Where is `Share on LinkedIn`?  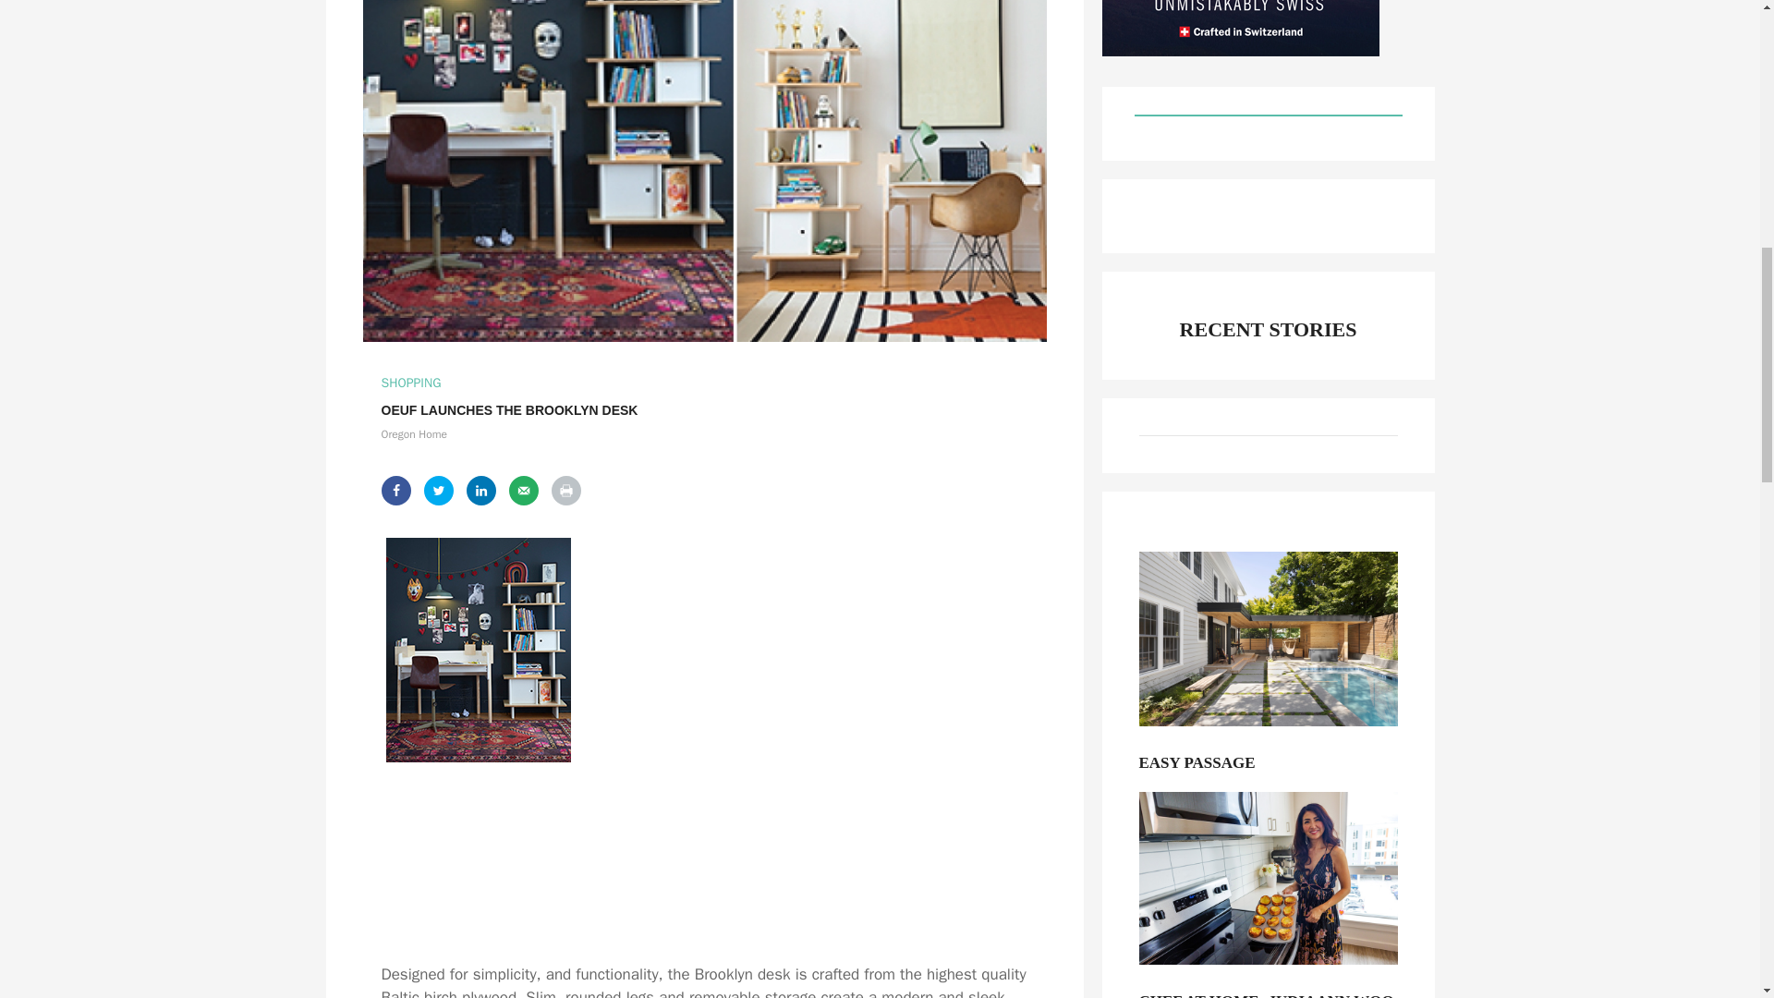 Share on LinkedIn is located at coordinates (480, 490).